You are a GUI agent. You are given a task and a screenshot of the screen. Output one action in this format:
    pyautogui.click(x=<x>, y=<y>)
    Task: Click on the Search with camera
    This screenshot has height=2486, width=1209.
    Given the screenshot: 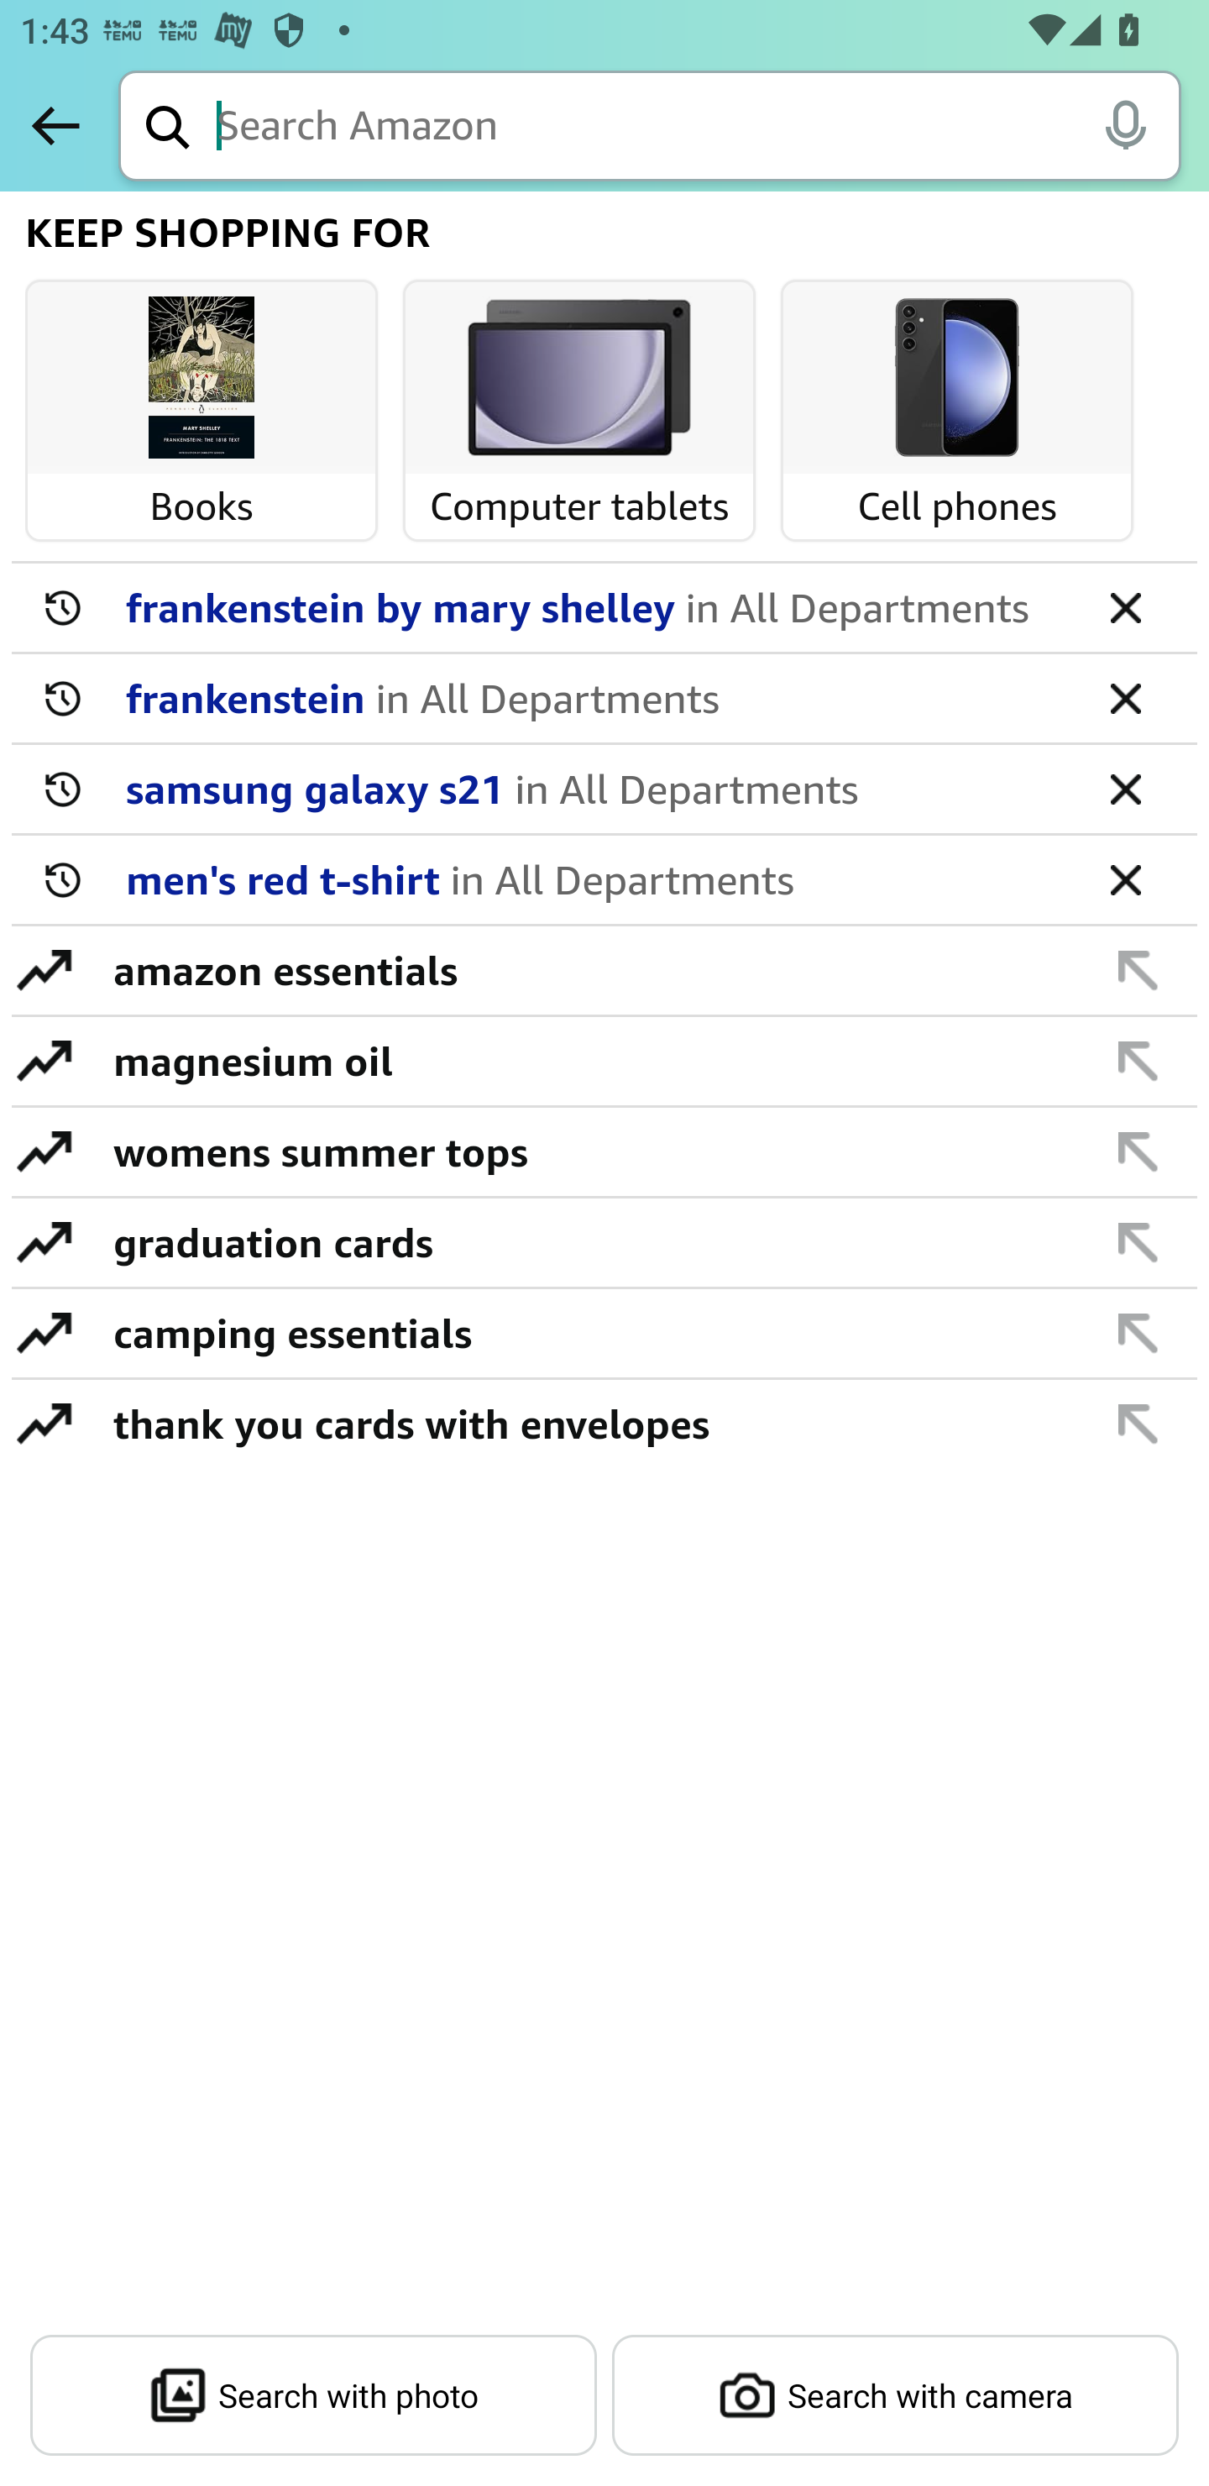 What is the action you would take?
    pyautogui.click(x=895, y=2395)
    